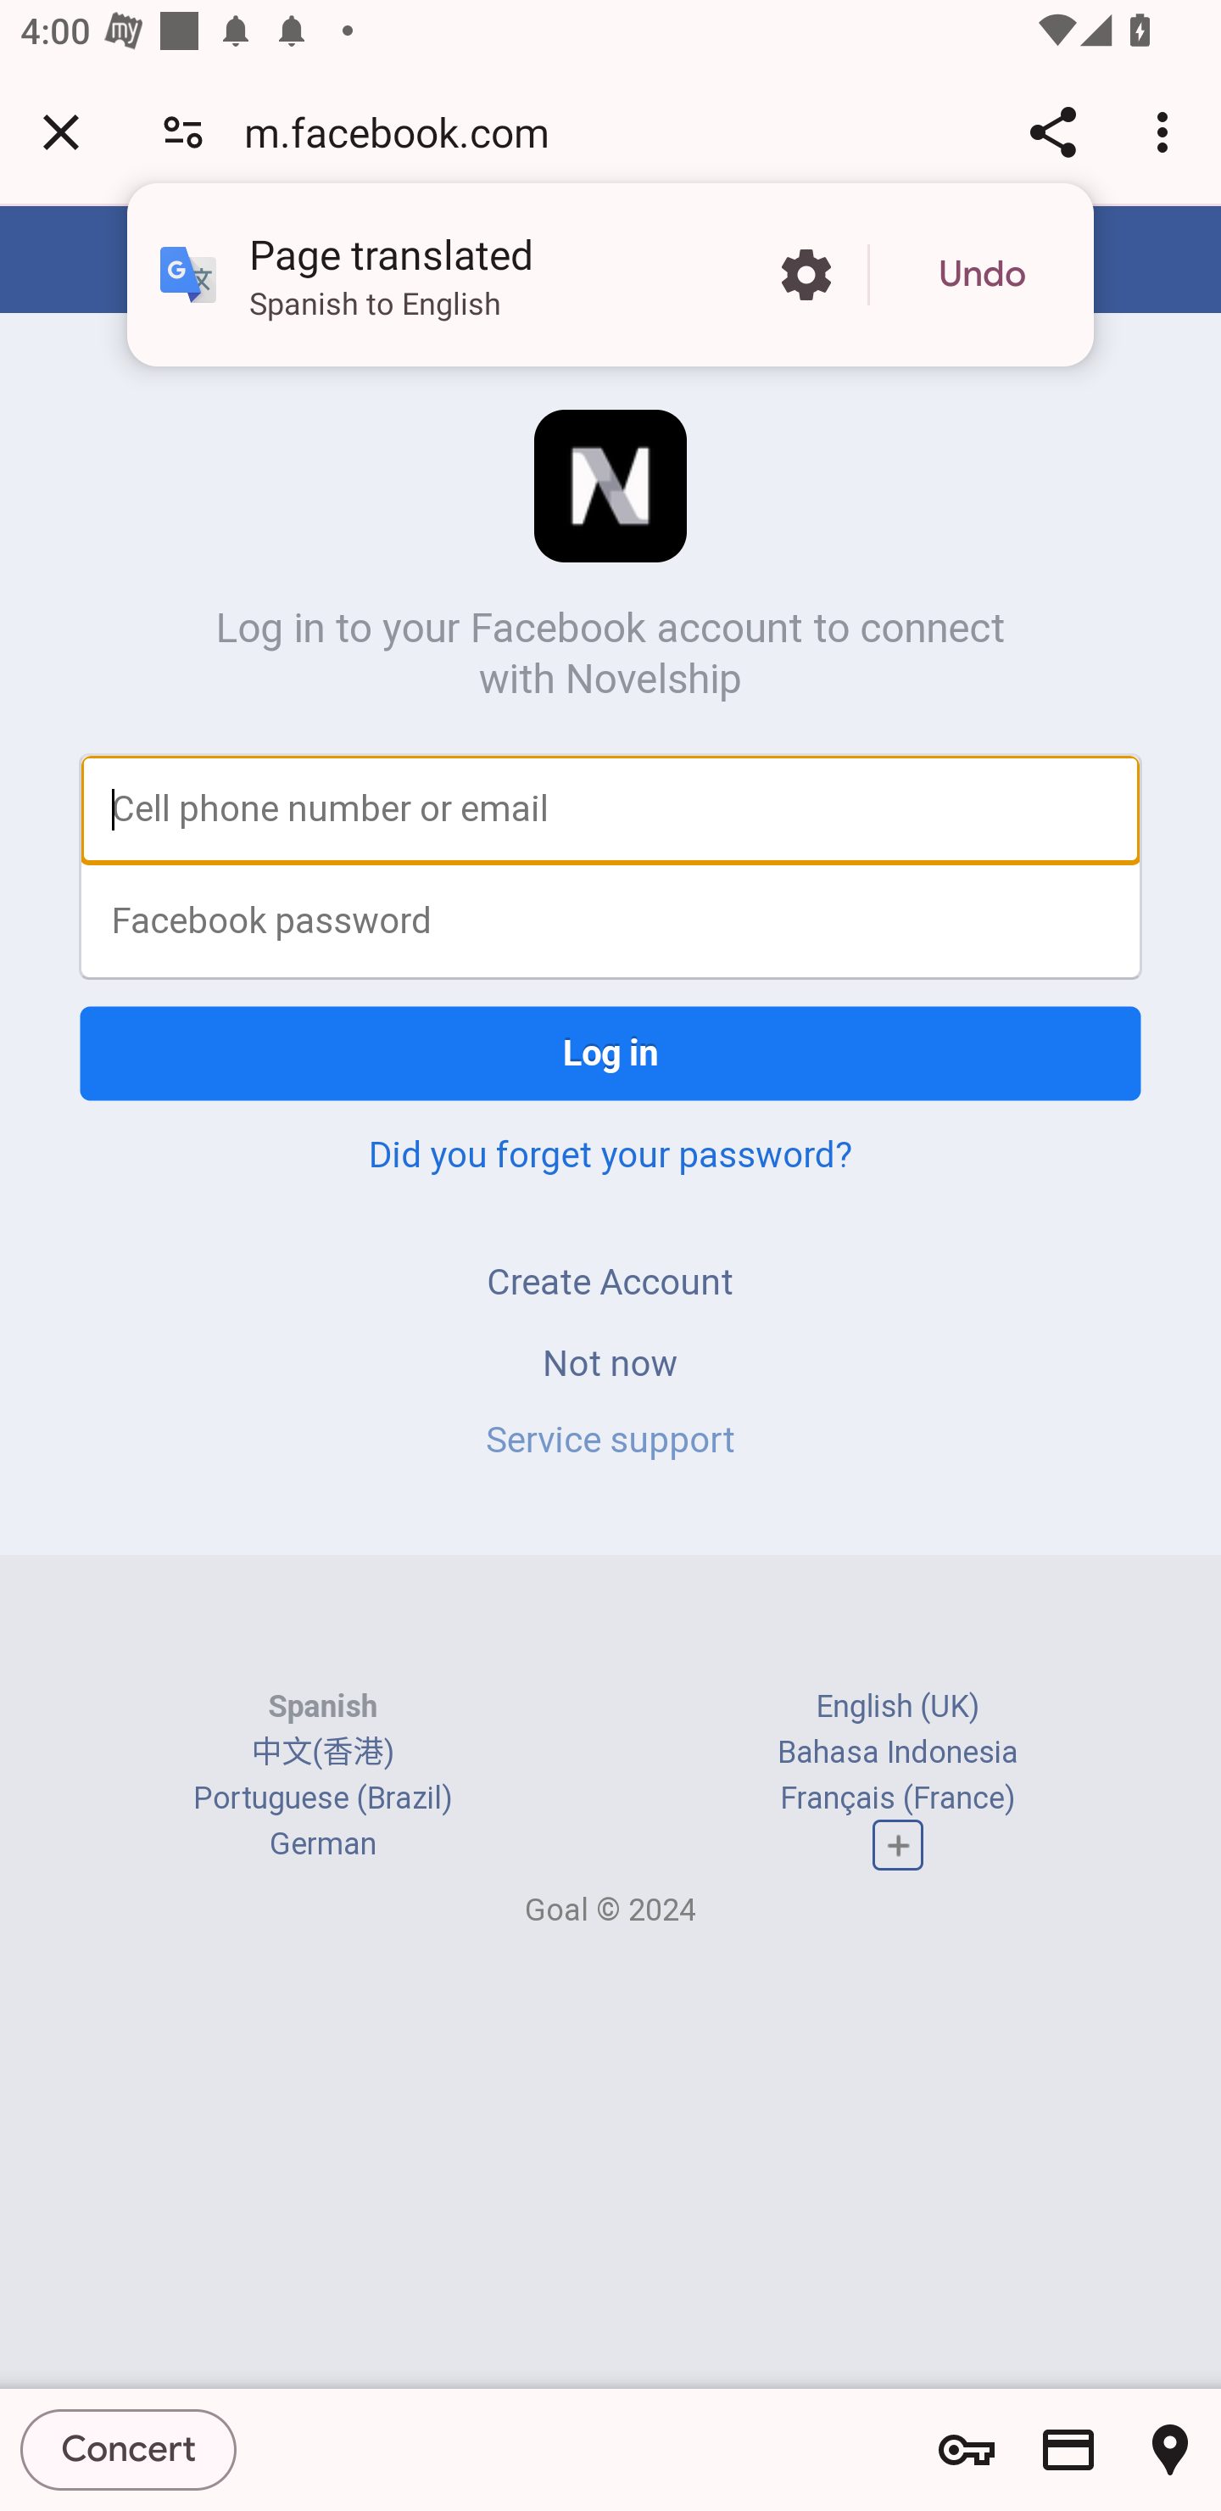 This screenshot has height=2511, width=1221. I want to click on Show saved passwords and password options, so click(967, 2450).